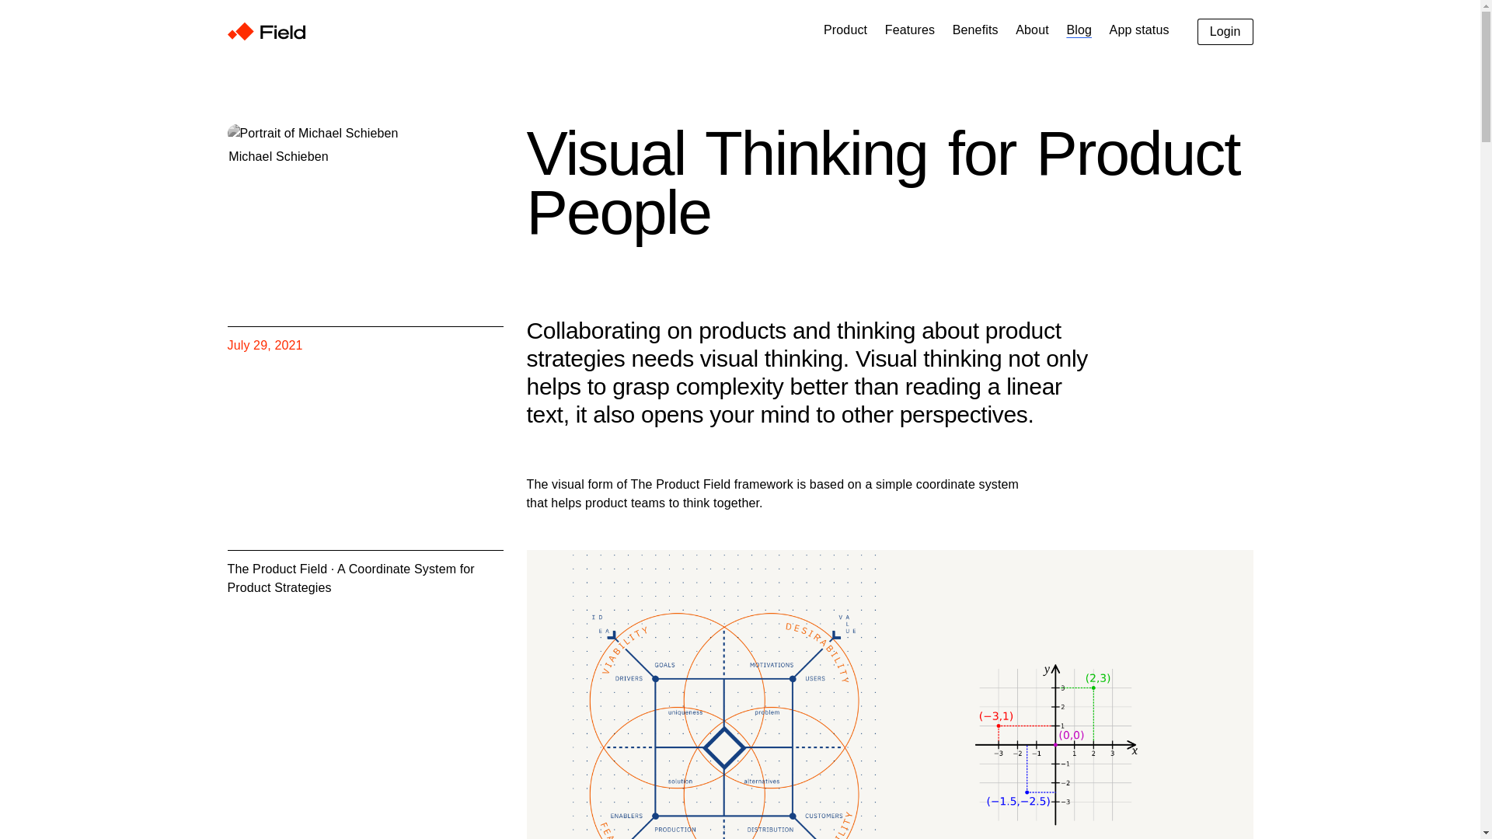 Image resolution: width=1492 pixels, height=839 pixels. Describe the element at coordinates (1225, 31) in the screenshot. I see `Login` at that location.